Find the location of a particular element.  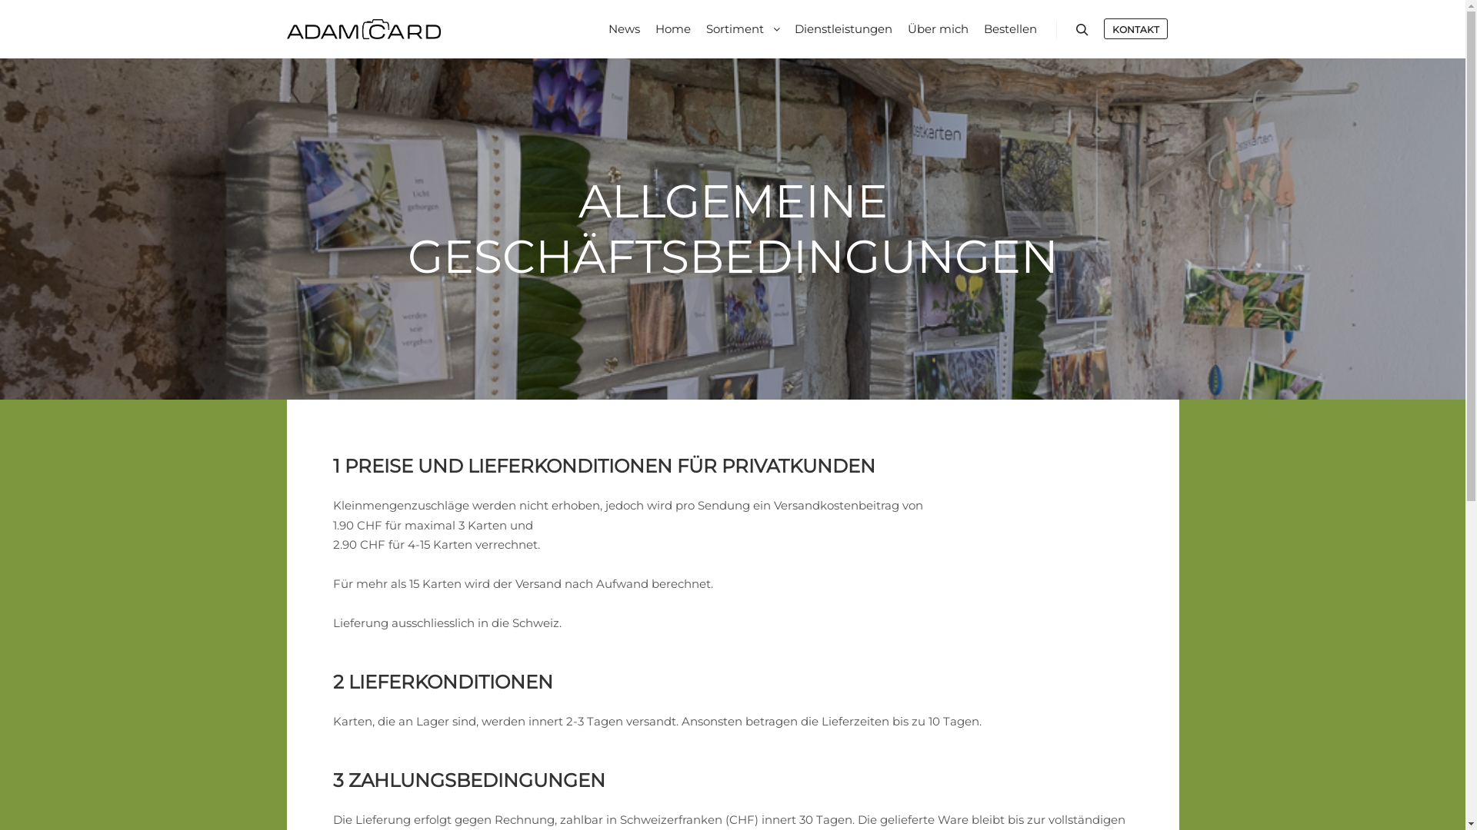

Suchen is located at coordinates (1082, 30).